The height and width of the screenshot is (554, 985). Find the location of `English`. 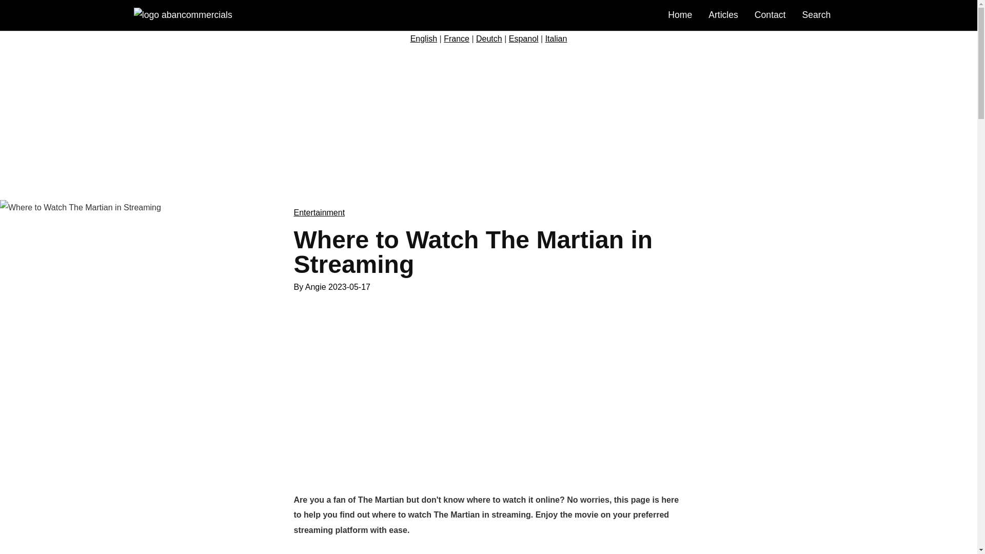

English is located at coordinates (424, 38).